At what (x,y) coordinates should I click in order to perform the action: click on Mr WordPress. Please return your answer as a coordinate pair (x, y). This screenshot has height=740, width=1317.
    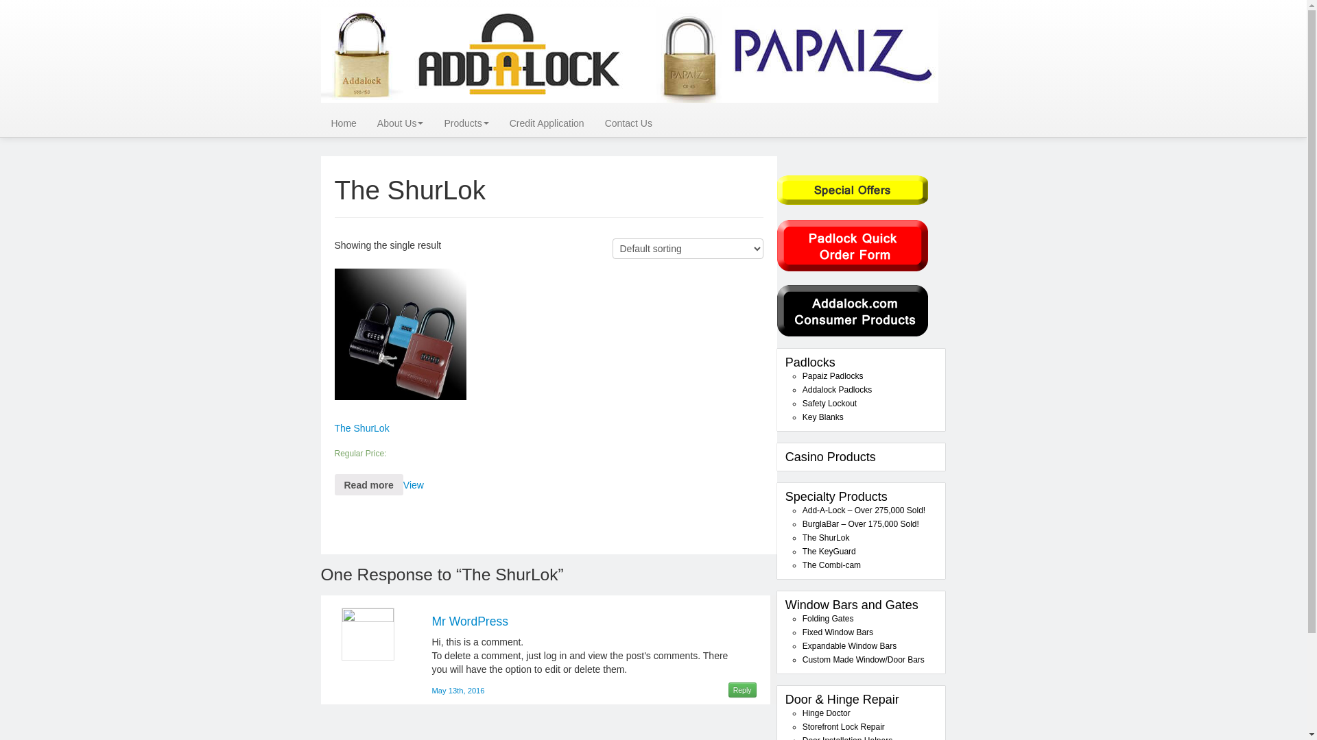
    Looking at the image, I should click on (470, 621).